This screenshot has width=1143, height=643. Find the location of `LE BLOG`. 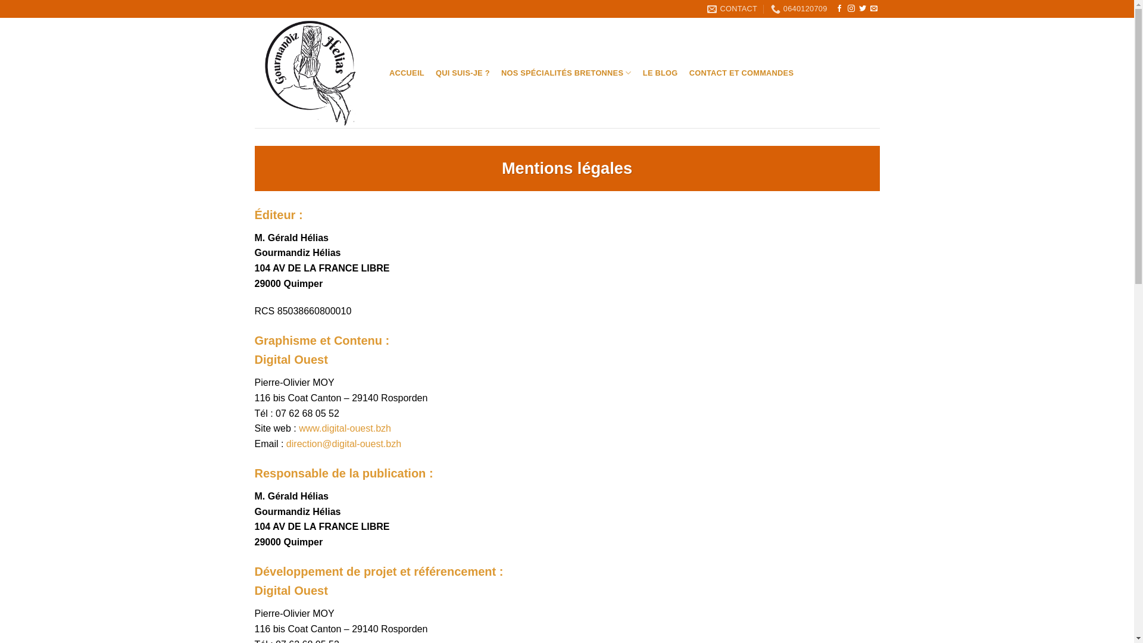

LE BLOG is located at coordinates (660, 73).